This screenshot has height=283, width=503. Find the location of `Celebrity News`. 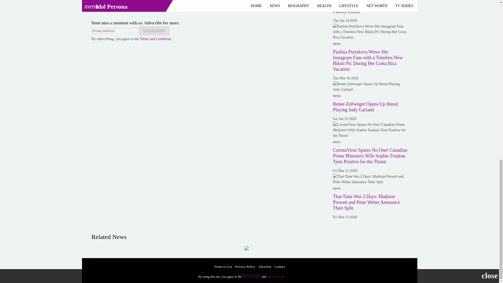

Celebrity News is located at coordinates (104, 9).